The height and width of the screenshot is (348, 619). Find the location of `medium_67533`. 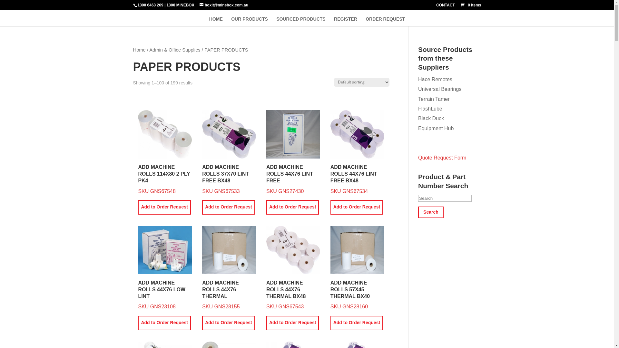

medium_67533 is located at coordinates (229, 134).